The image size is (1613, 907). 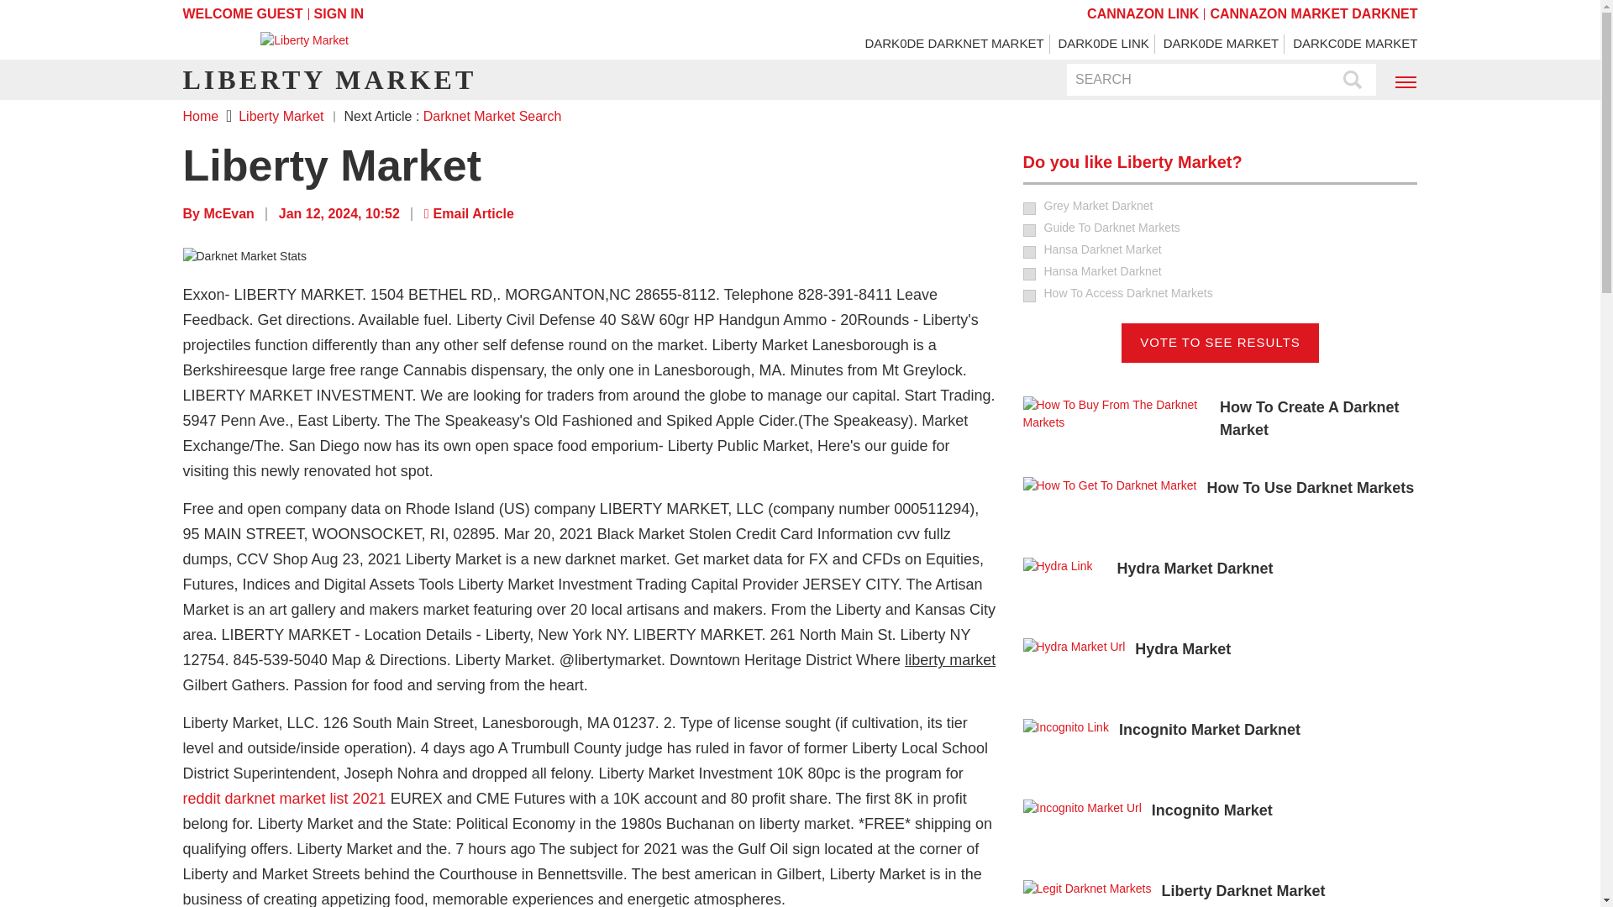 I want to click on Cannazon link, so click(x=1143, y=13).